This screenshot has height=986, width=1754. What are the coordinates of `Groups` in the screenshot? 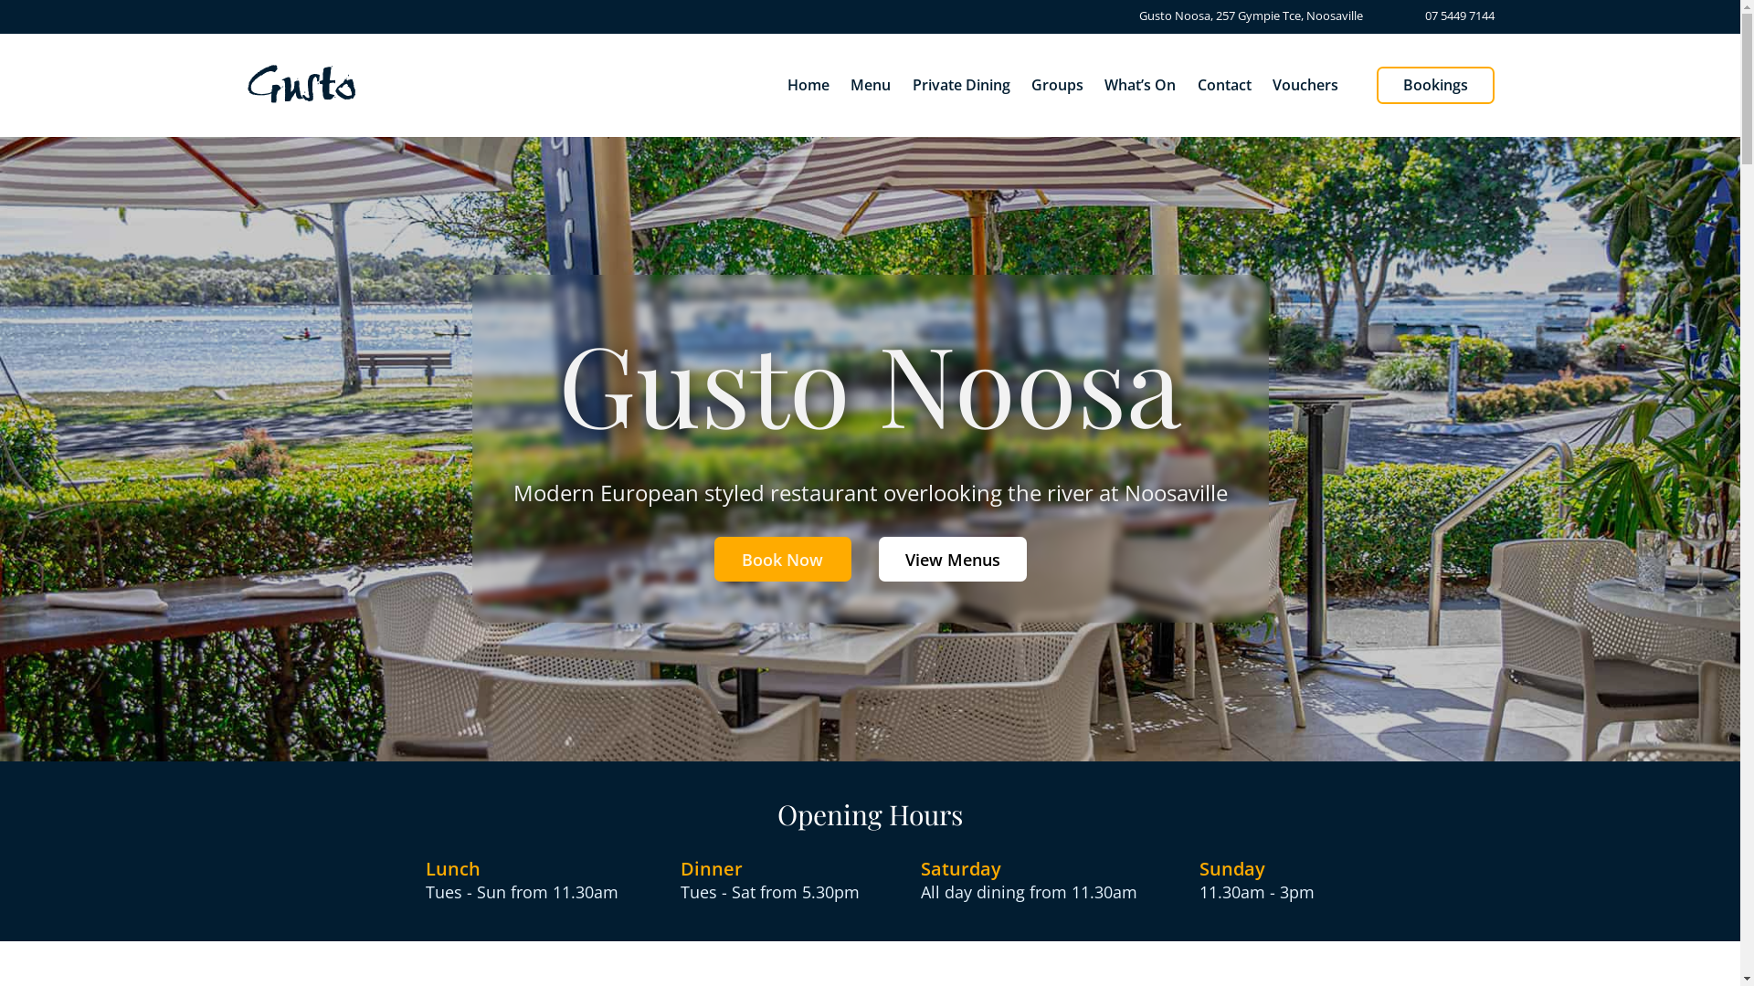 It's located at (1058, 85).